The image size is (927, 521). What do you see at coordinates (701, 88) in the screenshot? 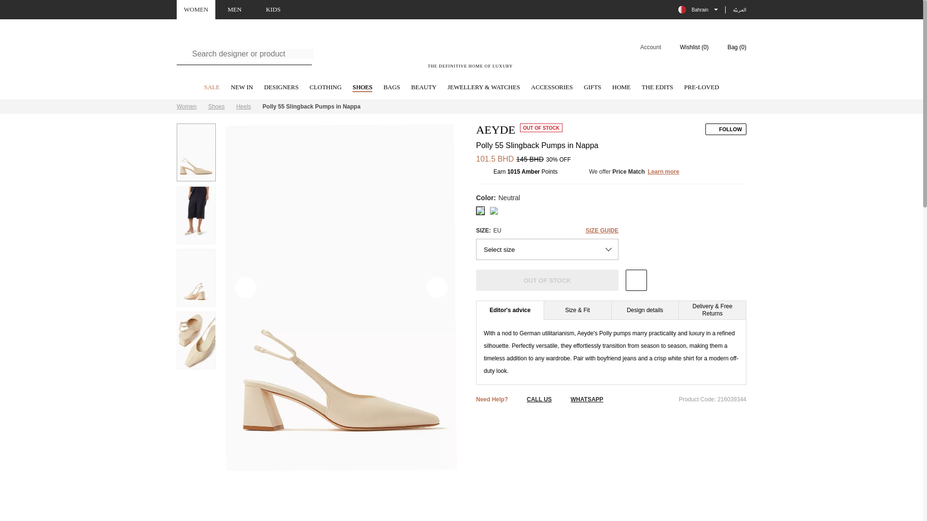
I see `PRE-LOVED` at bounding box center [701, 88].